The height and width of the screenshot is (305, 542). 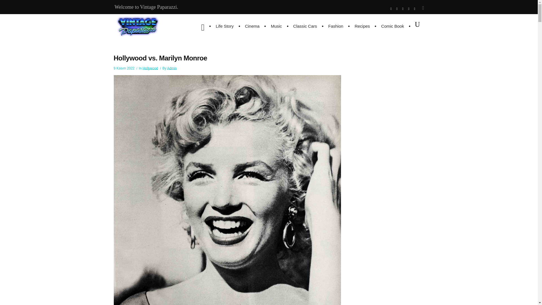 What do you see at coordinates (276, 26) in the screenshot?
I see `Music` at bounding box center [276, 26].